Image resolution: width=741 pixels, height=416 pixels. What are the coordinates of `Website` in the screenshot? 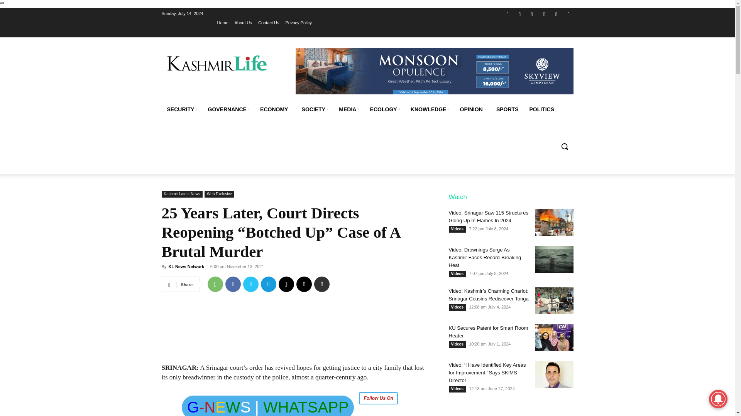 It's located at (544, 14).